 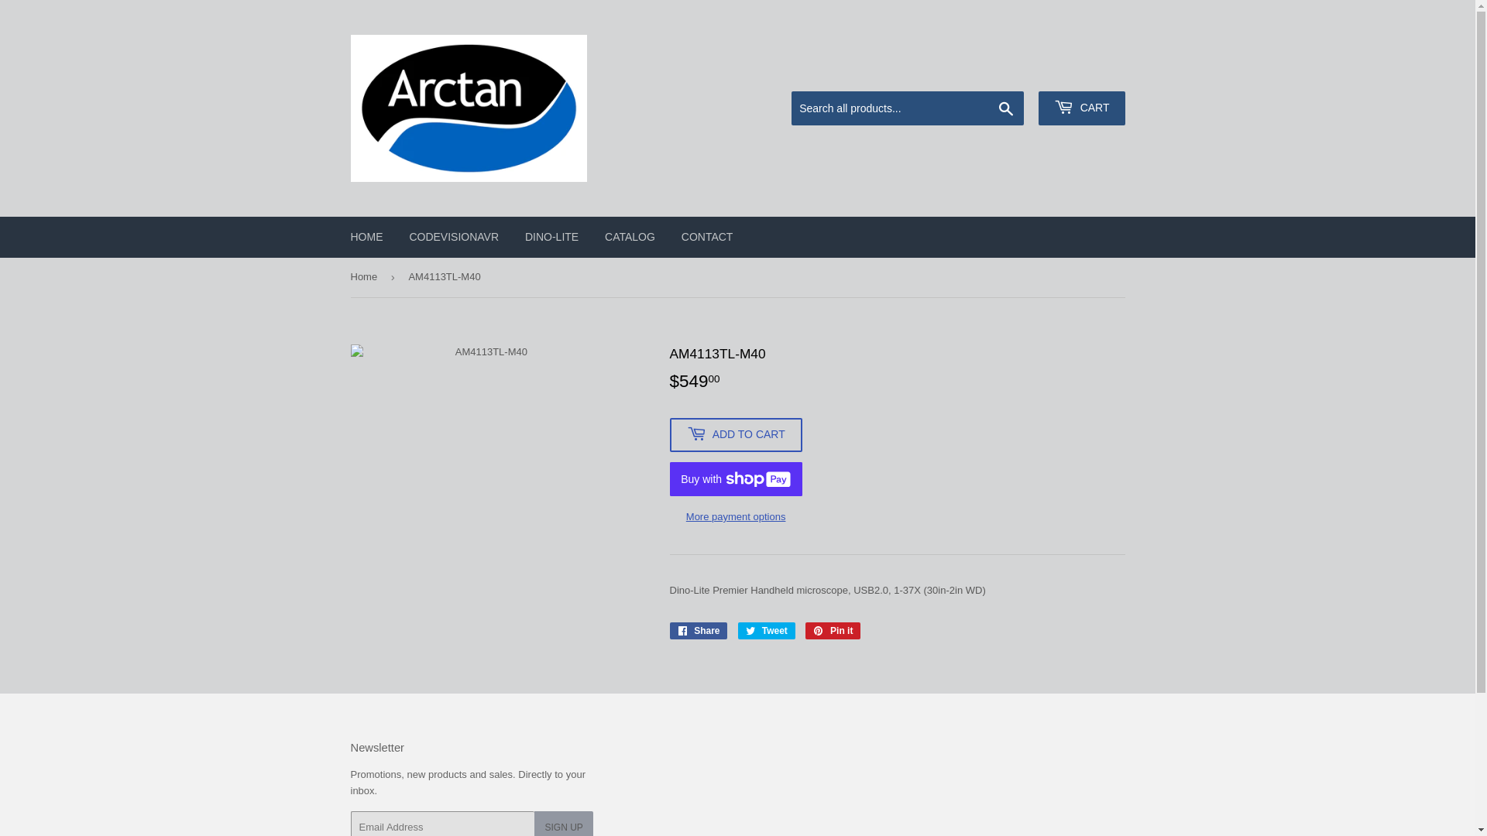 What do you see at coordinates (366, 277) in the screenshot?
I see `Home` at bounding box center [366, 277].